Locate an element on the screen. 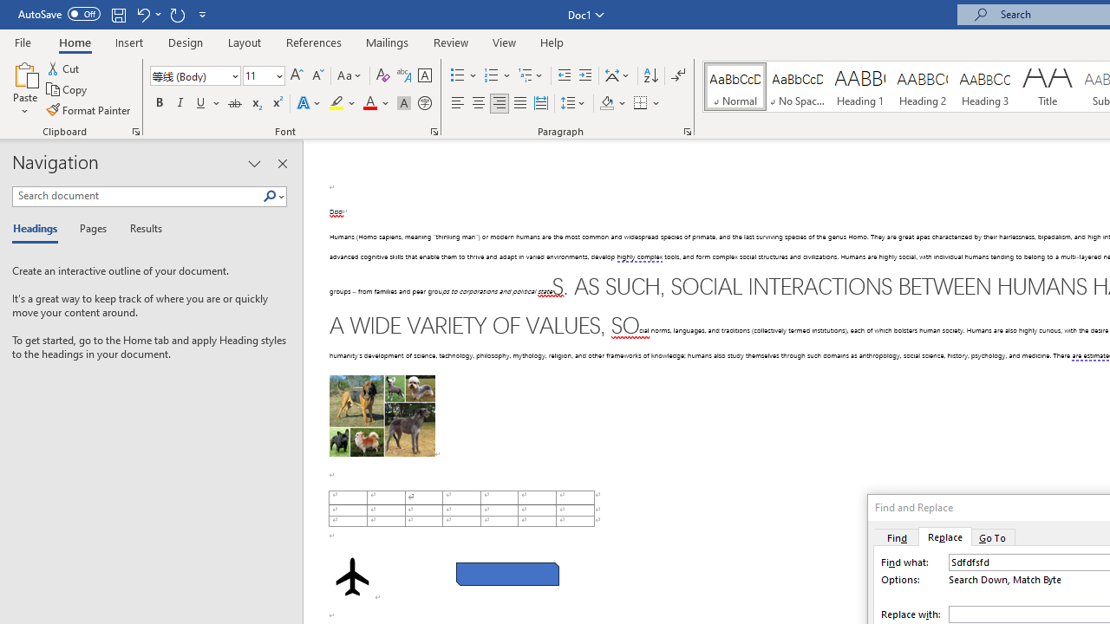 Image resolution: width=1110 pixels, height=624 pixels. Bold is located at coordinates (159, 104).